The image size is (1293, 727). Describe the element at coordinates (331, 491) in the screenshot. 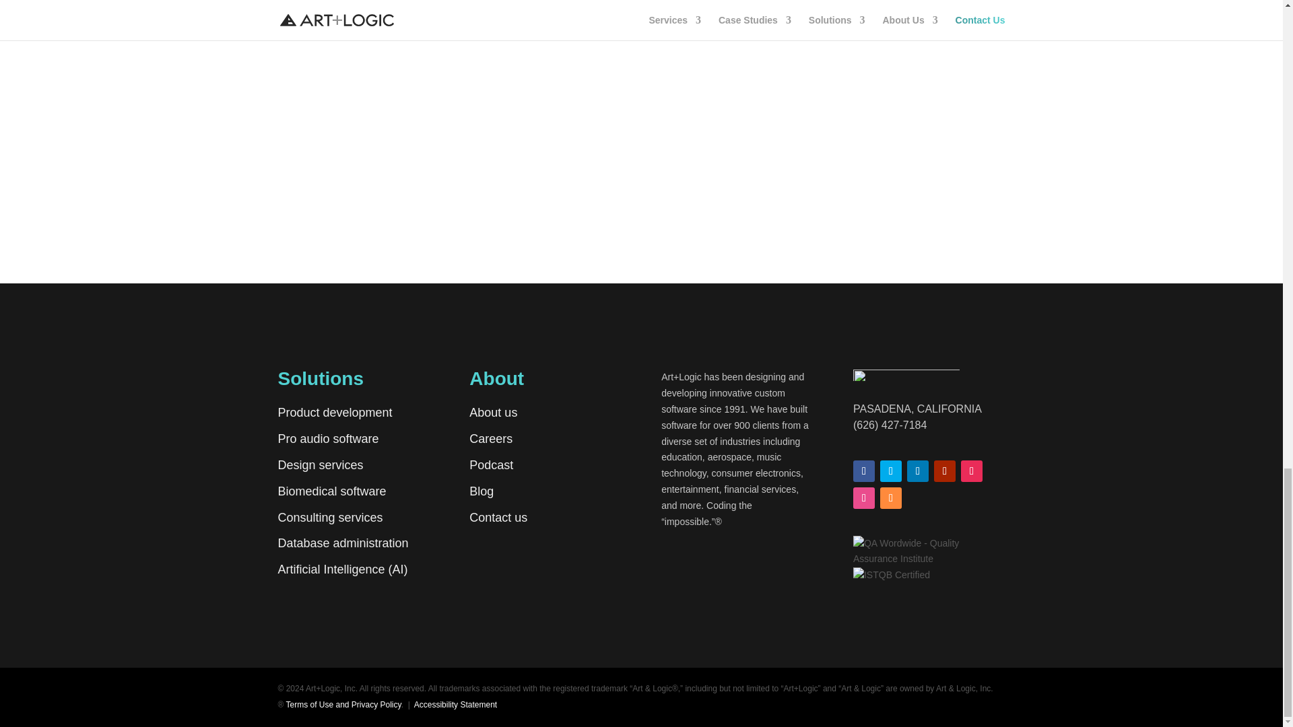

I see `Biomedical software` at that location.